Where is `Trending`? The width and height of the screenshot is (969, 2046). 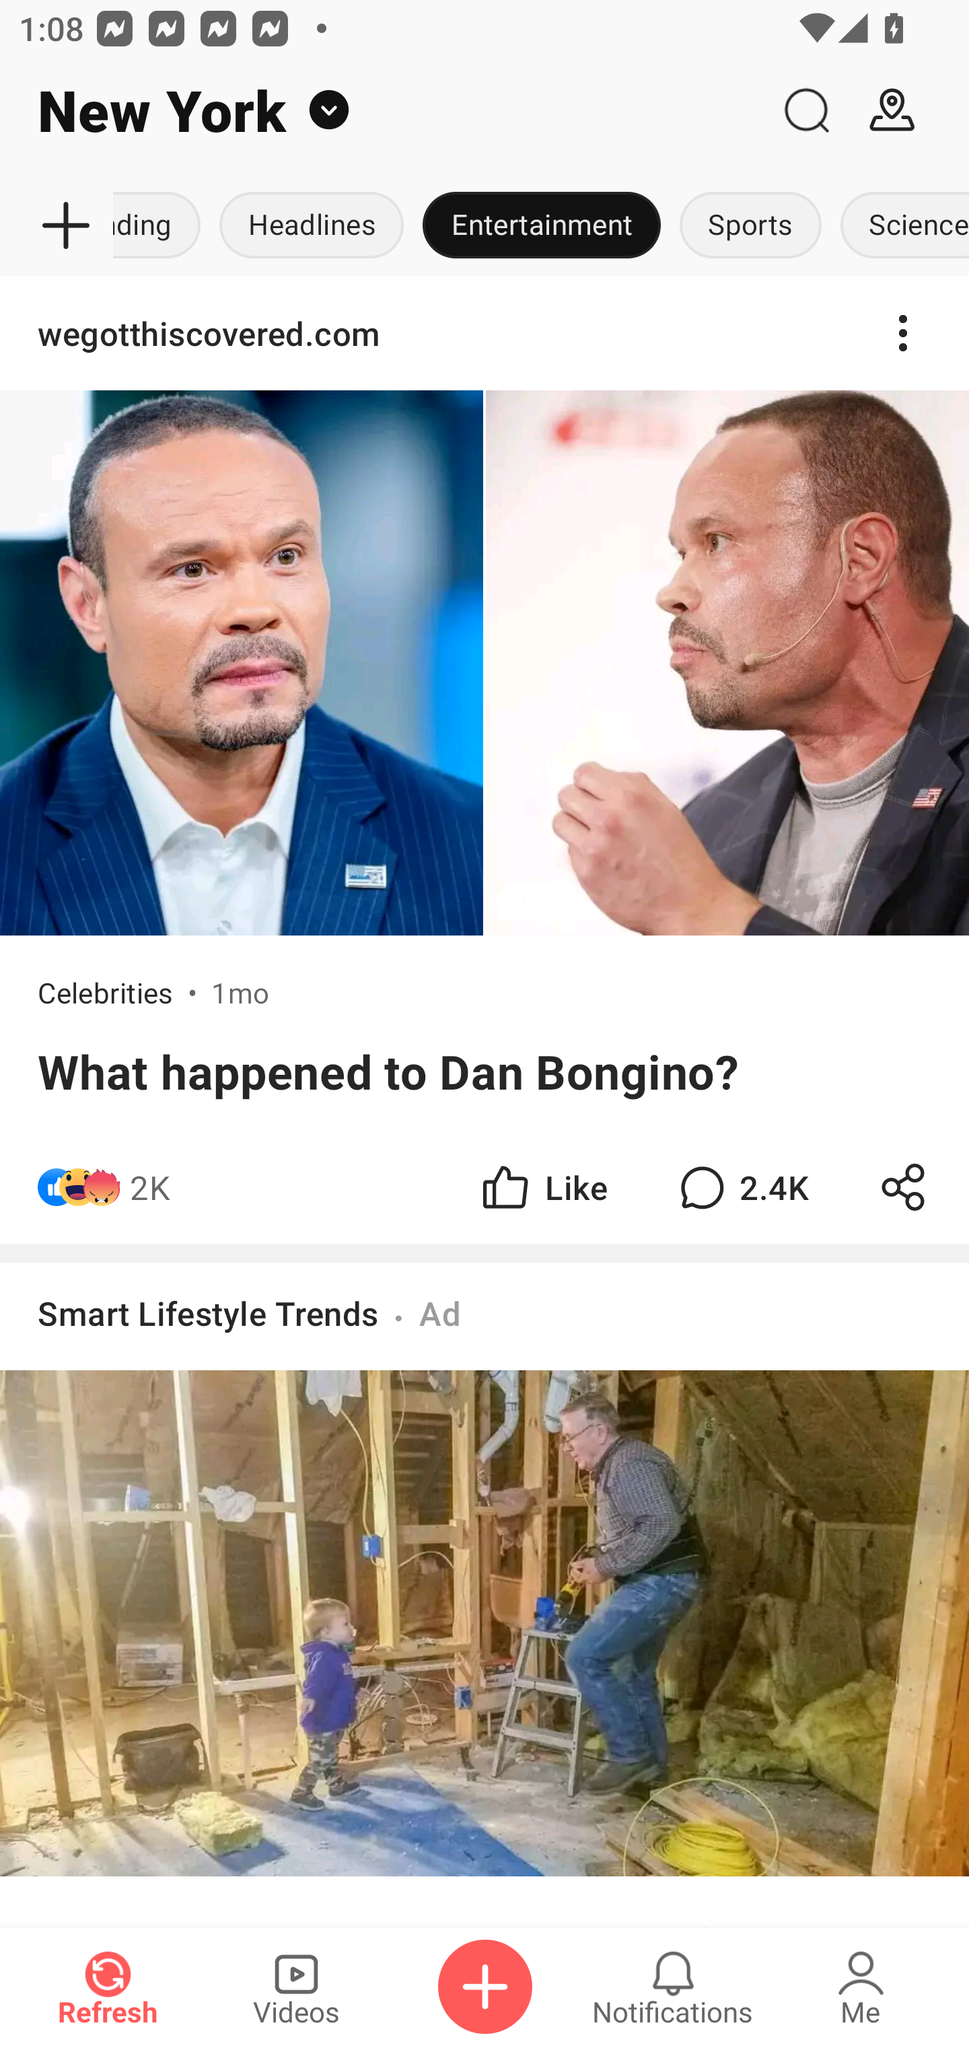
Trending is located at coordinates (161, 226).